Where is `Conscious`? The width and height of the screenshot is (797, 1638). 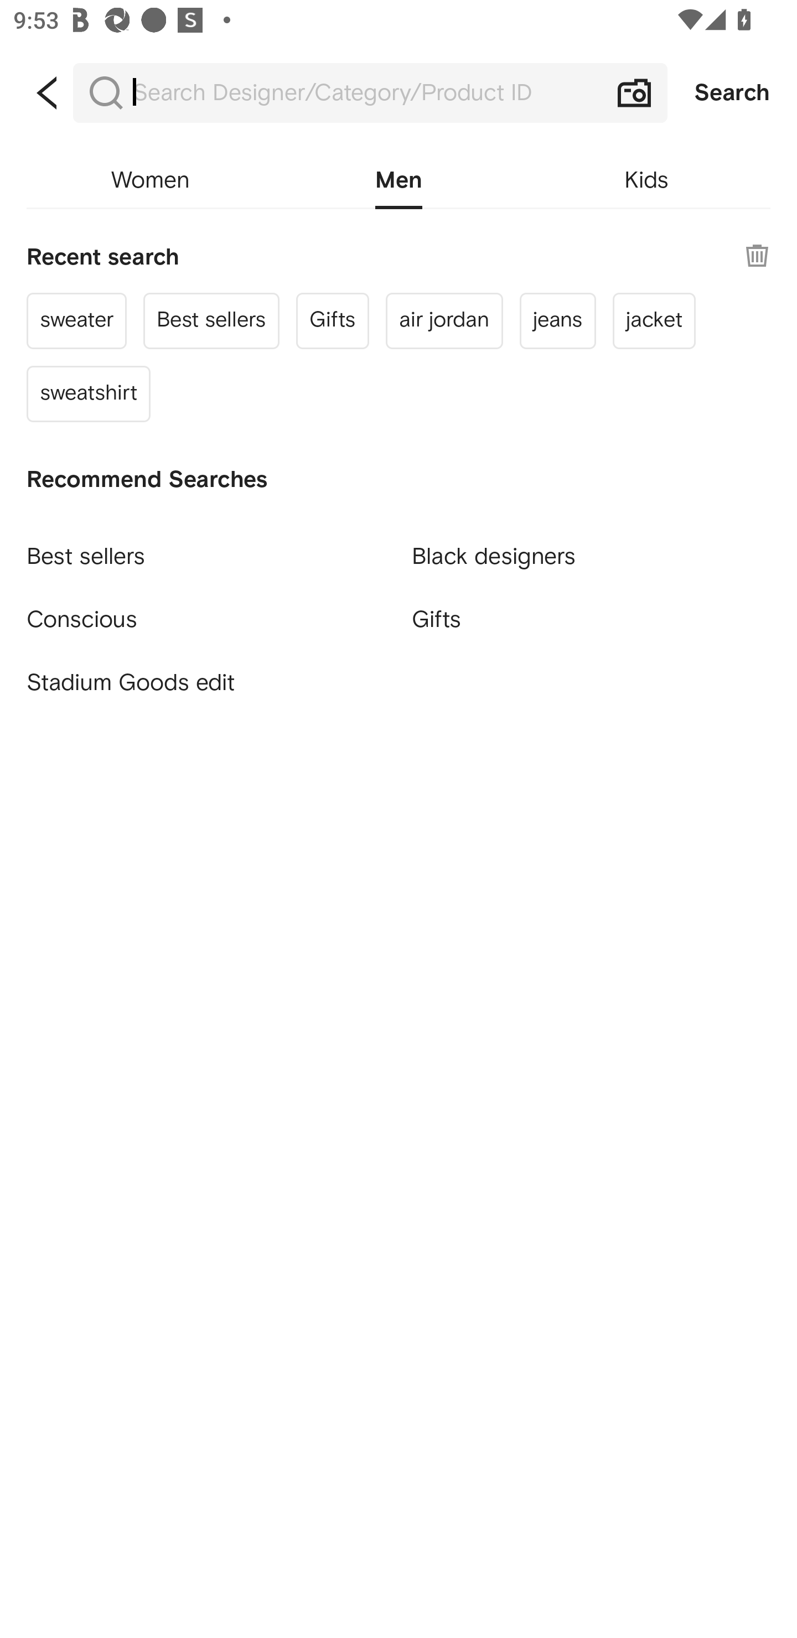 Conscious is located at coordinates (205, 611).